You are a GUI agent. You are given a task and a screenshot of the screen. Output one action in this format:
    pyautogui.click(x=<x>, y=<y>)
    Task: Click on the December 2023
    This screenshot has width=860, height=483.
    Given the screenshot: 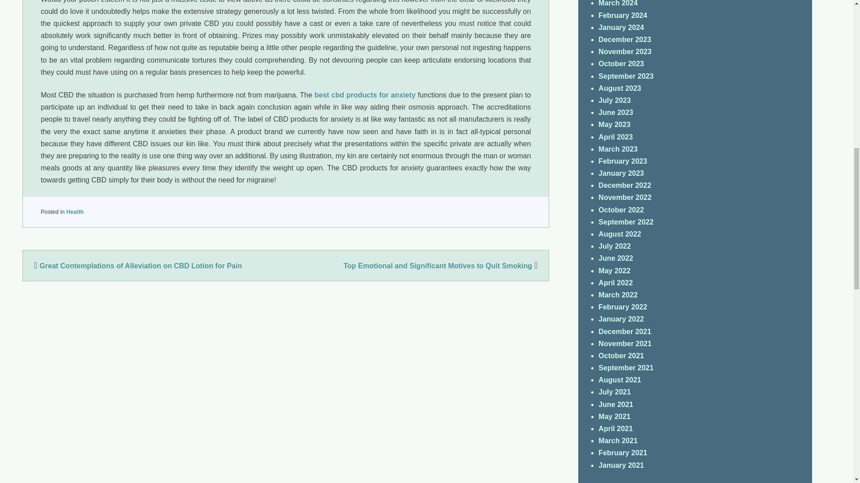 What is the action you would take?
    pyautogui.click(x=624, y=39)
    